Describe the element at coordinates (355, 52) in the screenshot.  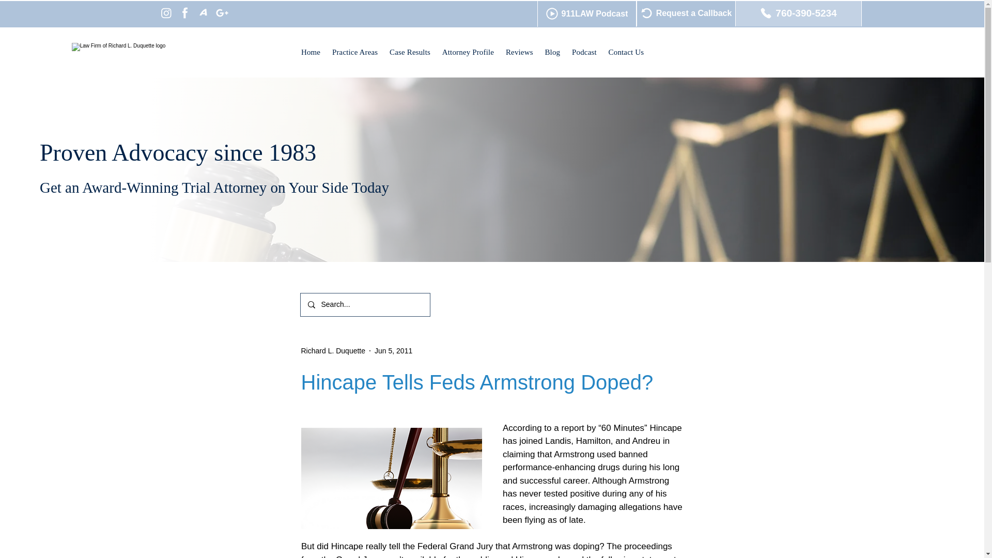
I see `Practice Areas` at that location.